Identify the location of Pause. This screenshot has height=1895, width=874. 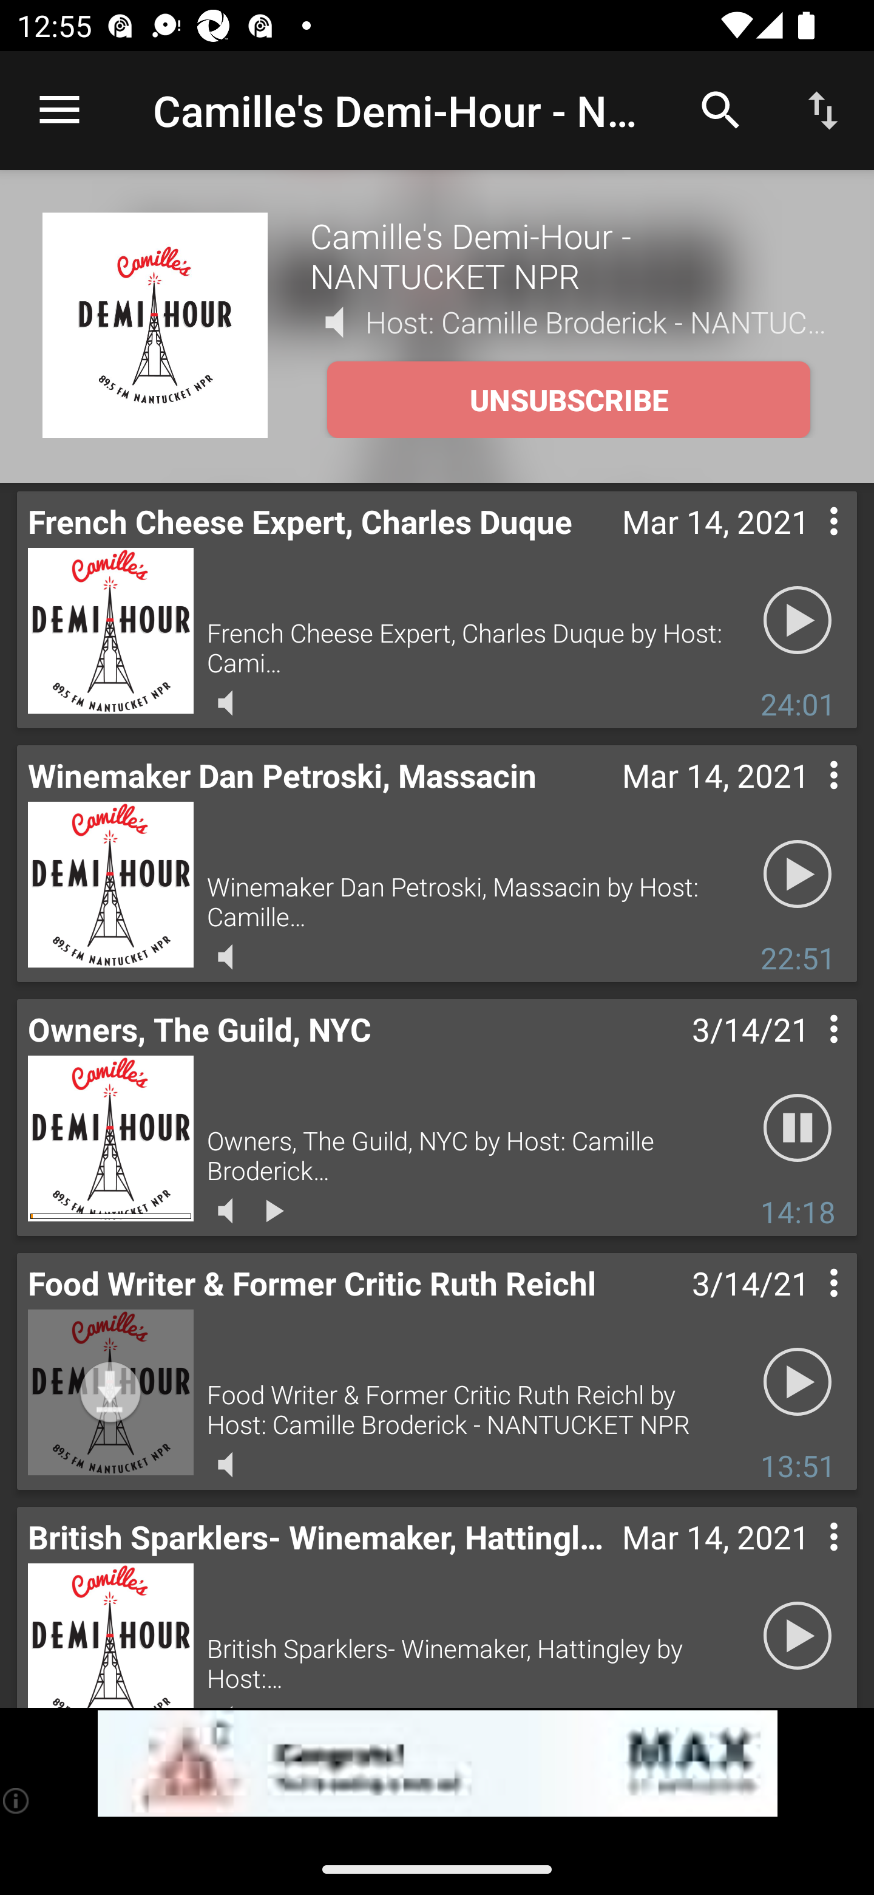
(798, 1128).